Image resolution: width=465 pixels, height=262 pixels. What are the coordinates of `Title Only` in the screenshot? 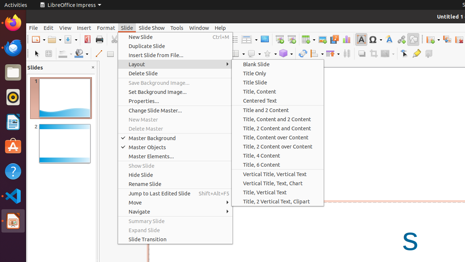 It's located at (278, 74).